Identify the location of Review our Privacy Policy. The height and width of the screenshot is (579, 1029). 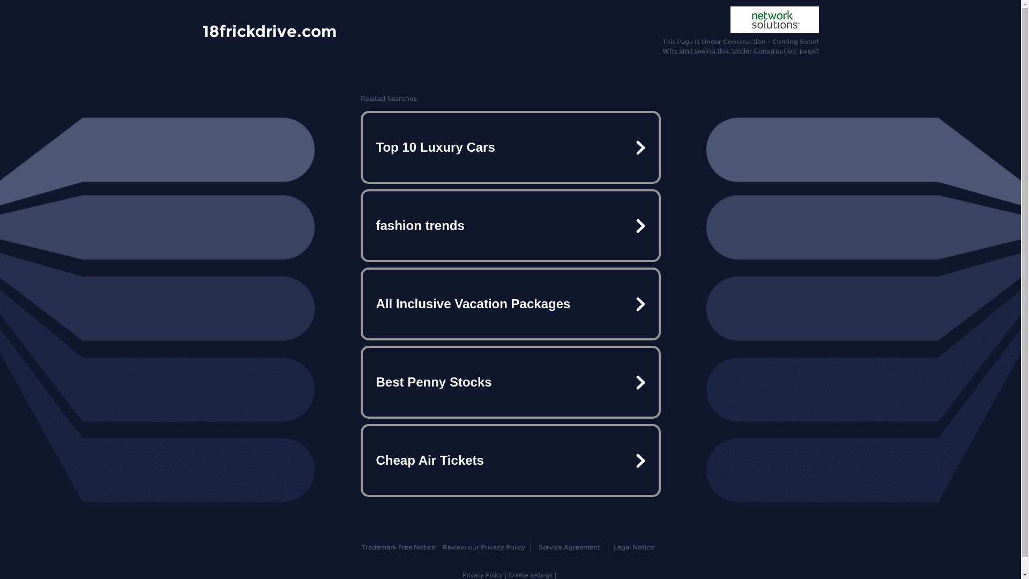
(483, 547).